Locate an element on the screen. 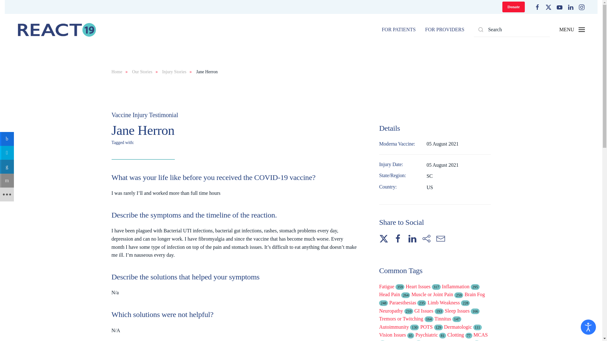 Image resolution: width=607 pixels, height=341 pixels. Open accessibility tools is located at coordinates (588, 327).